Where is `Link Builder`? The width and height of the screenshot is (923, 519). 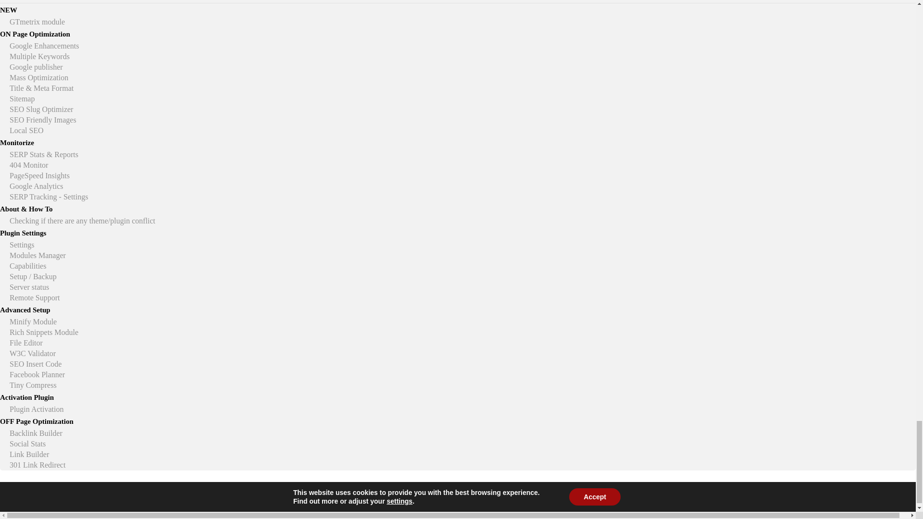 Link Builder is located at coordinates (29, 454).